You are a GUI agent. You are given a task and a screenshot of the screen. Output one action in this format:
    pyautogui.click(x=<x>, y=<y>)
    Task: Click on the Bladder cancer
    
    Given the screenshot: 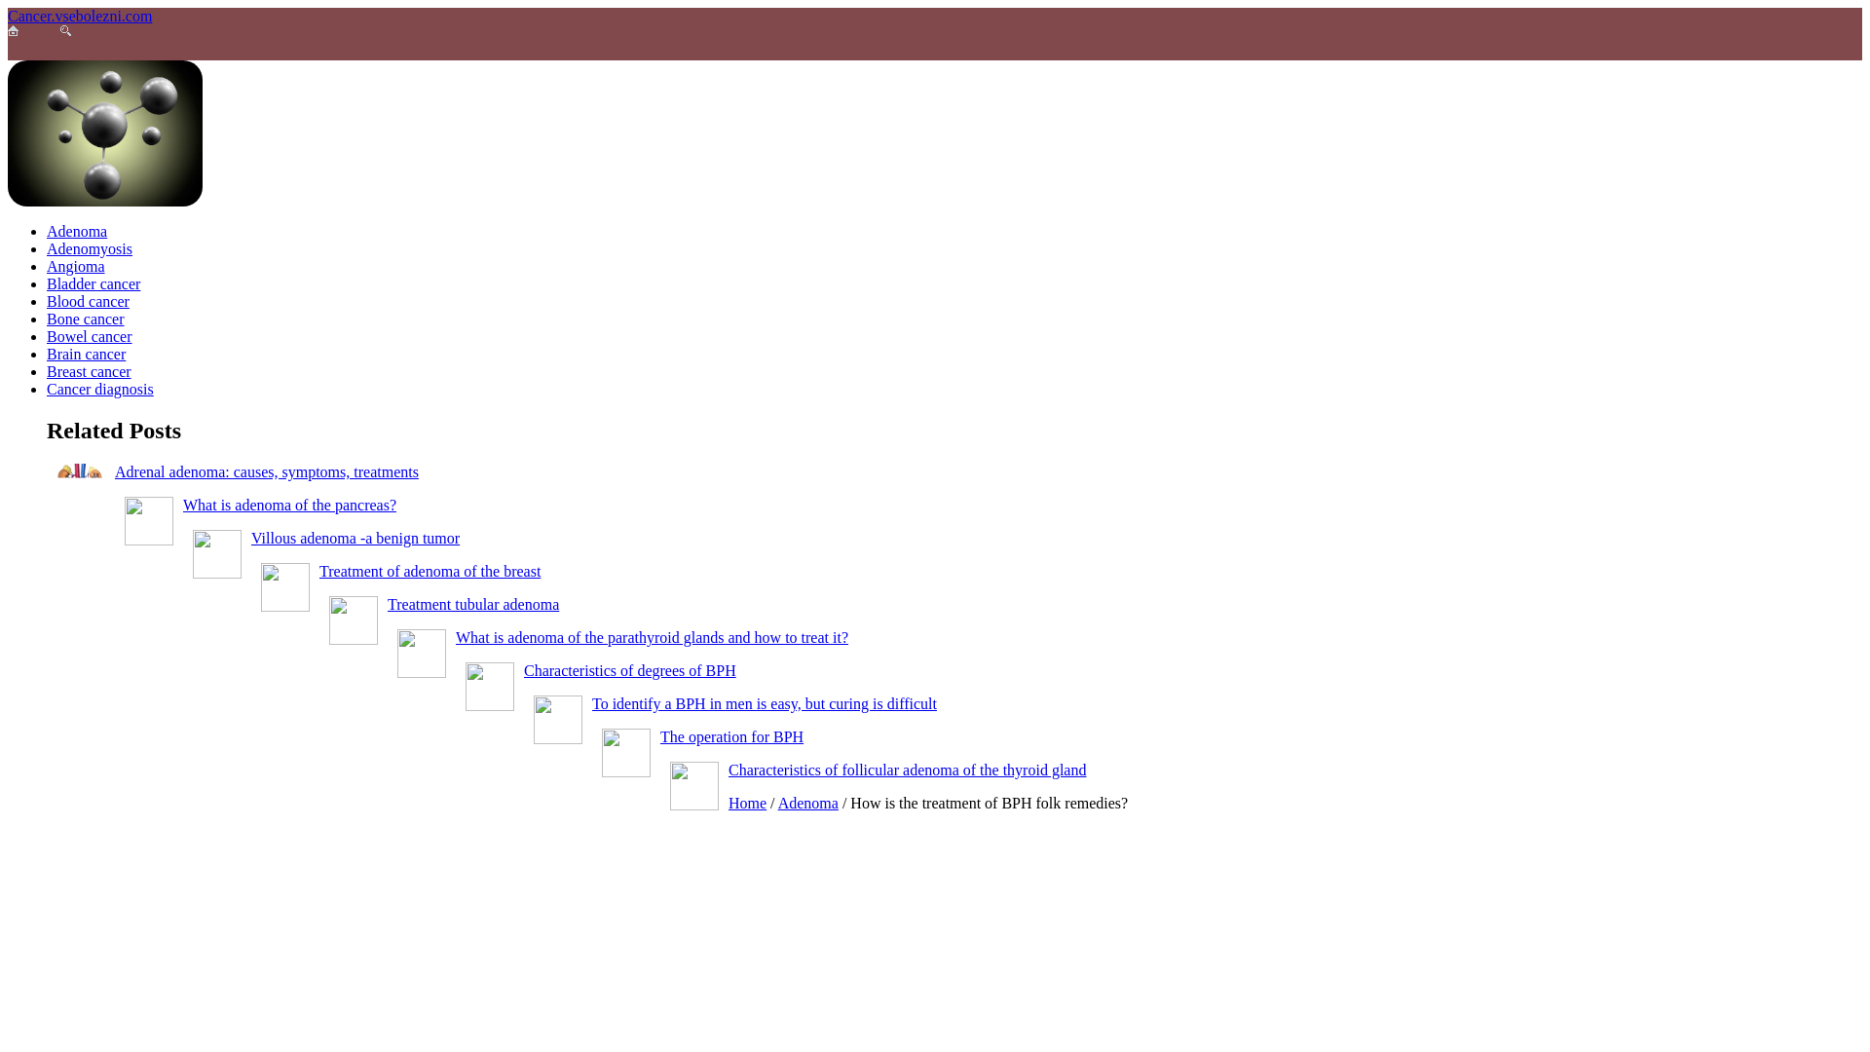 What is the action you would take?
    pyautogui.click(x=93, y=283)
    